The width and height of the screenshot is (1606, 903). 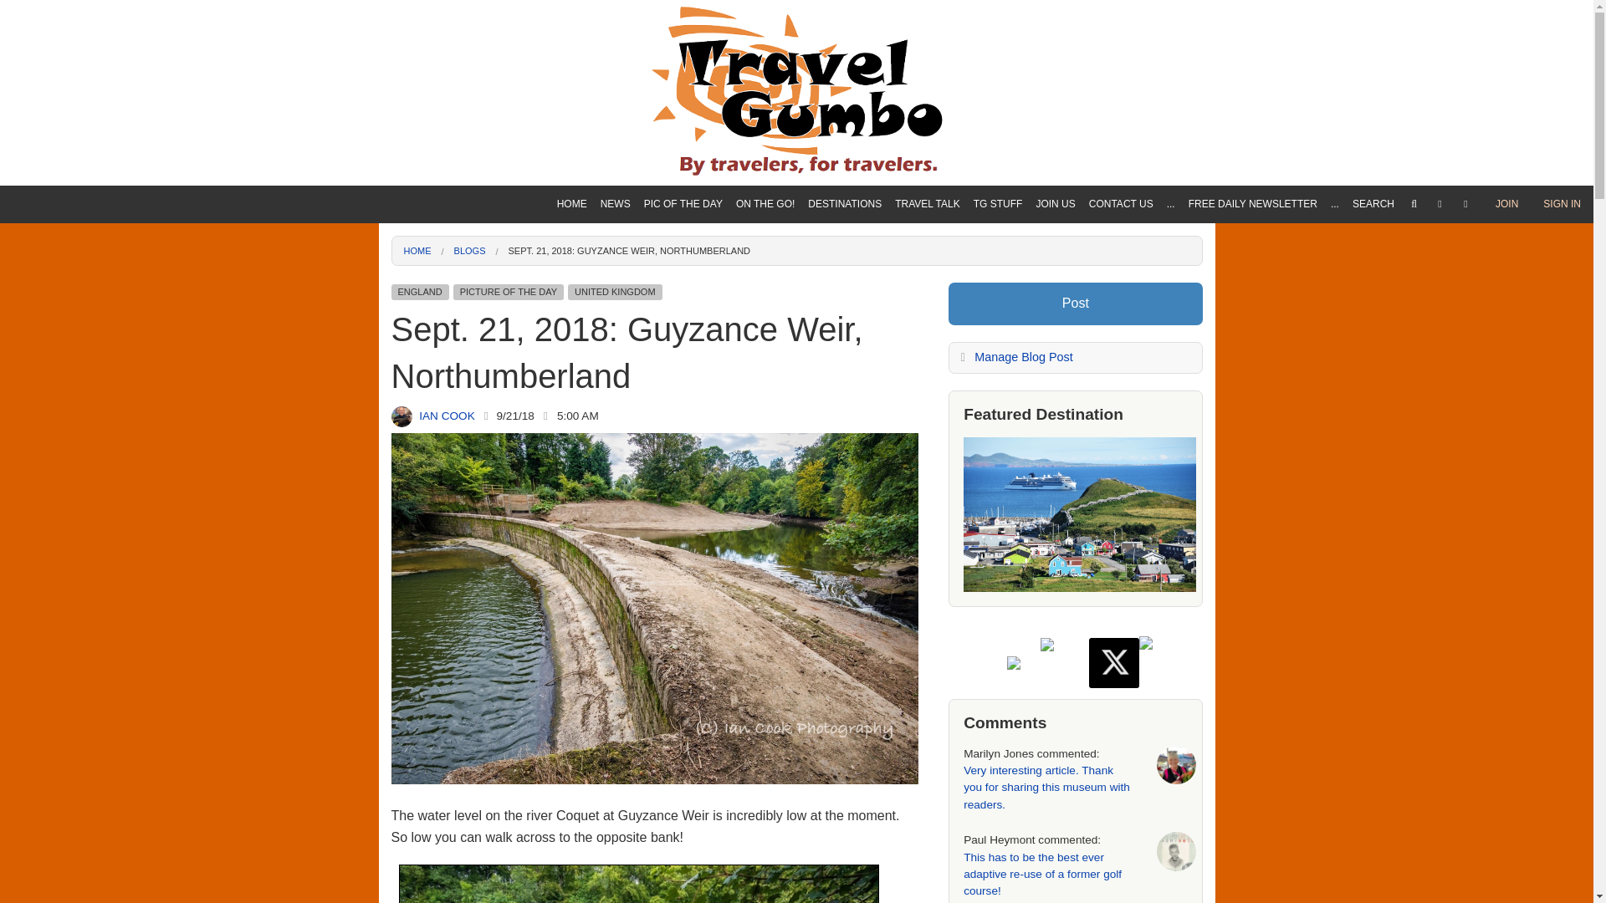 I want to click on HOME, so click(x=572, y=204).